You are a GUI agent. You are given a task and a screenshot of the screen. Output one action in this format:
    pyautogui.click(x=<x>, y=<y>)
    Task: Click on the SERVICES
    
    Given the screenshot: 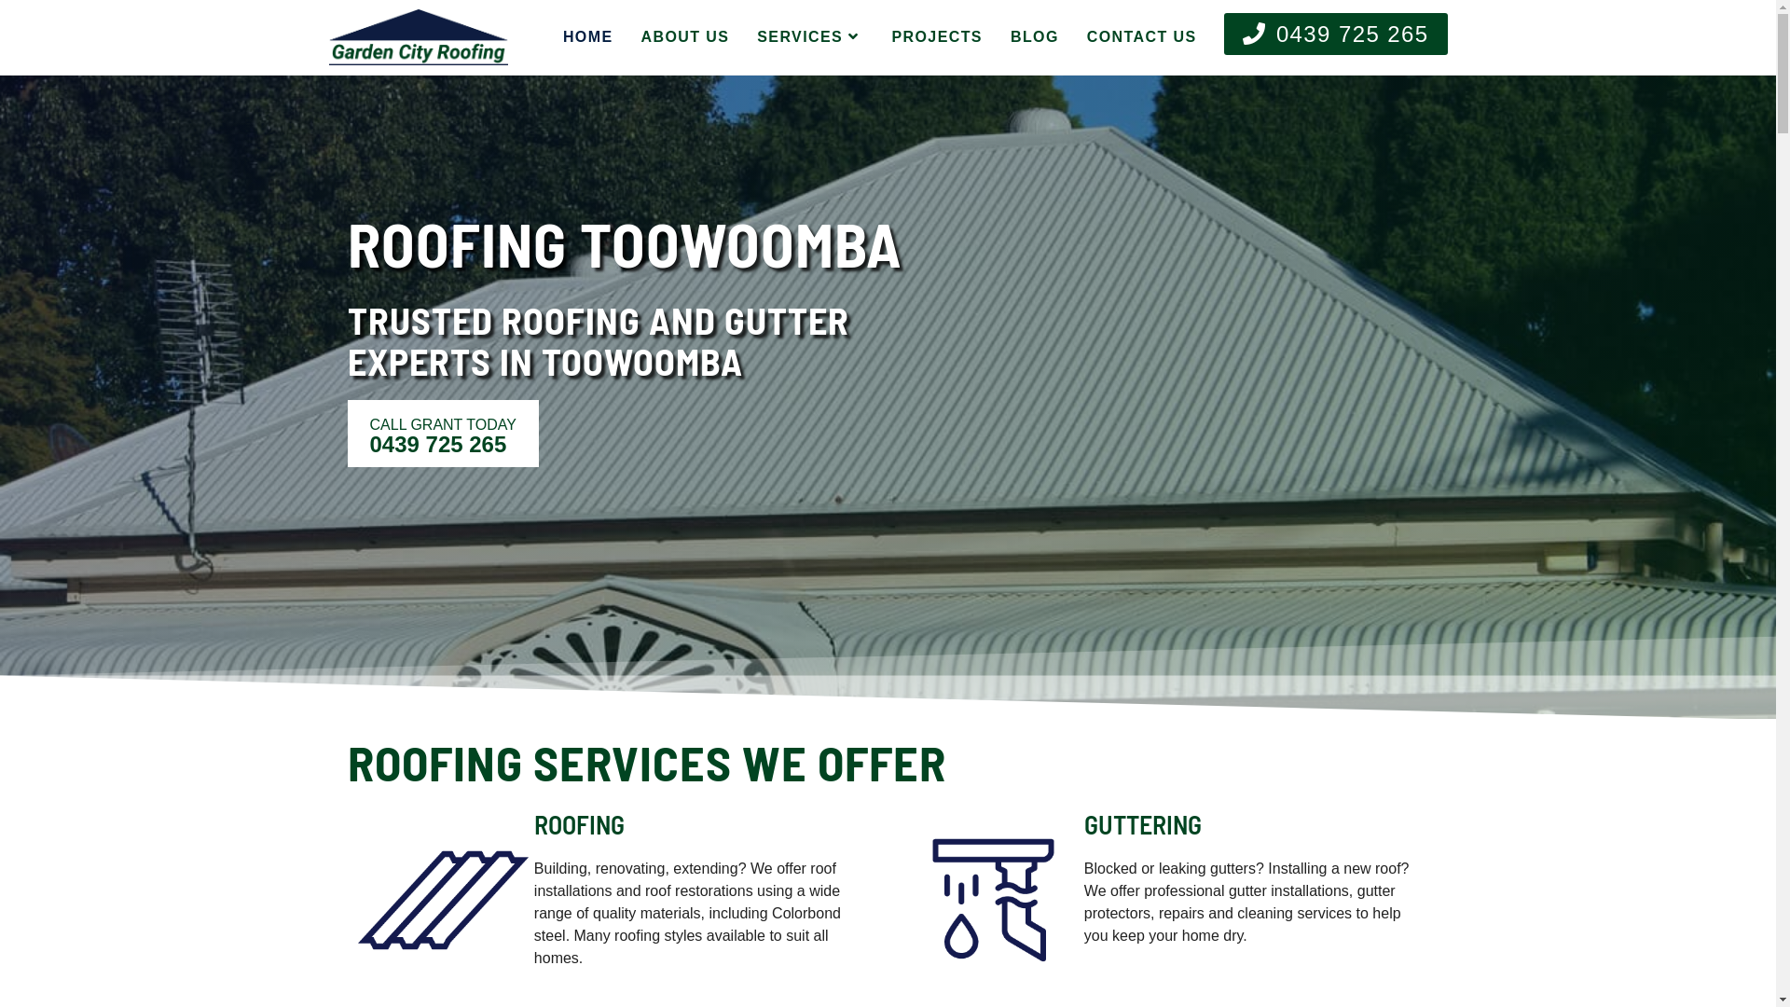 What is the action you would take?
    pyautogui.click(x=810, y=37)
    